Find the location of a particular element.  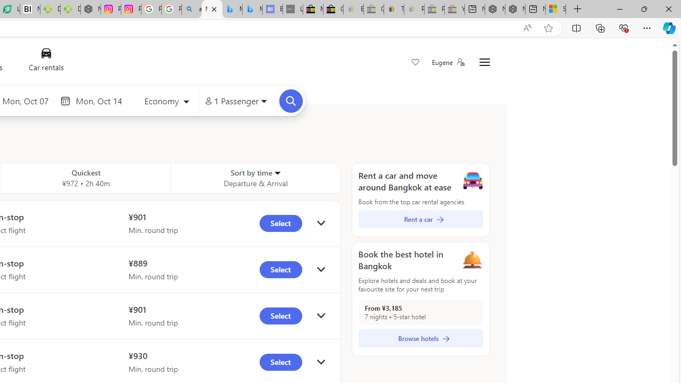

Save is located at coordinates (415, 63).